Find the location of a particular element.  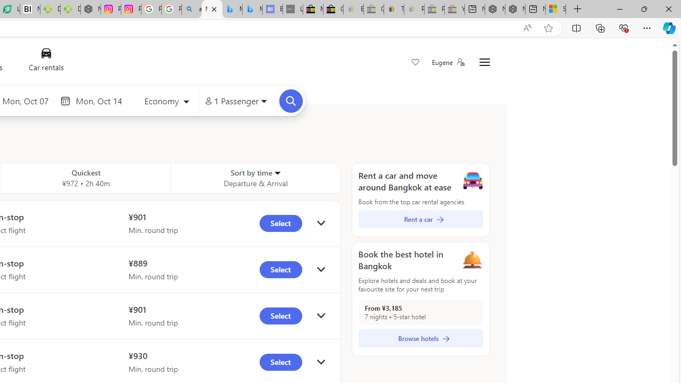

Save is located at coordinates (415, 63).